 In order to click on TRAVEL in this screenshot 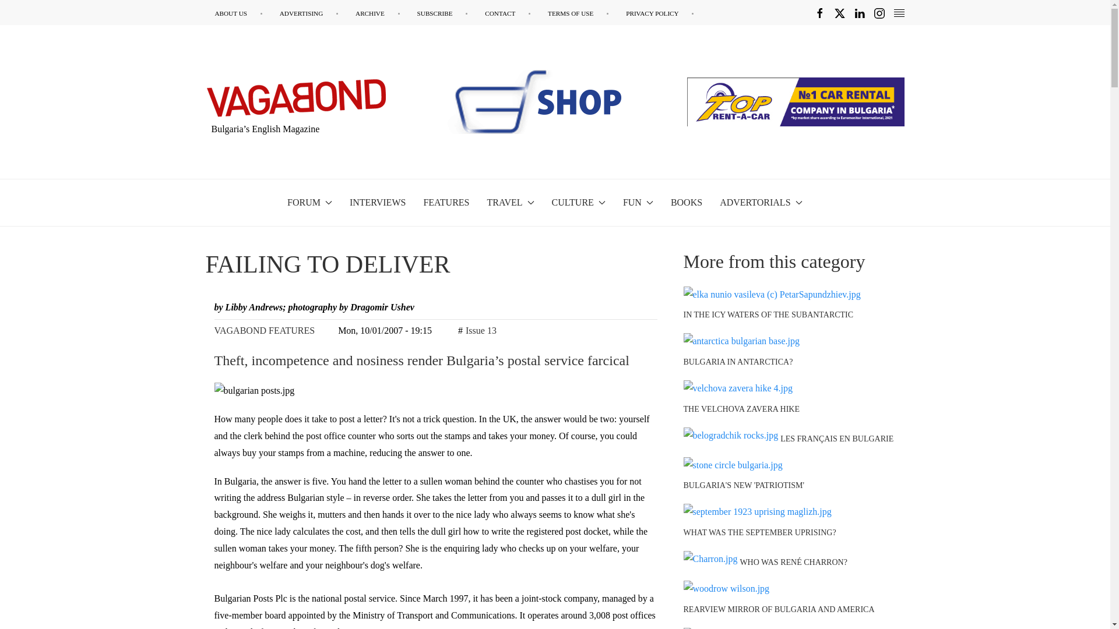, I will do `click(511, 202)`.